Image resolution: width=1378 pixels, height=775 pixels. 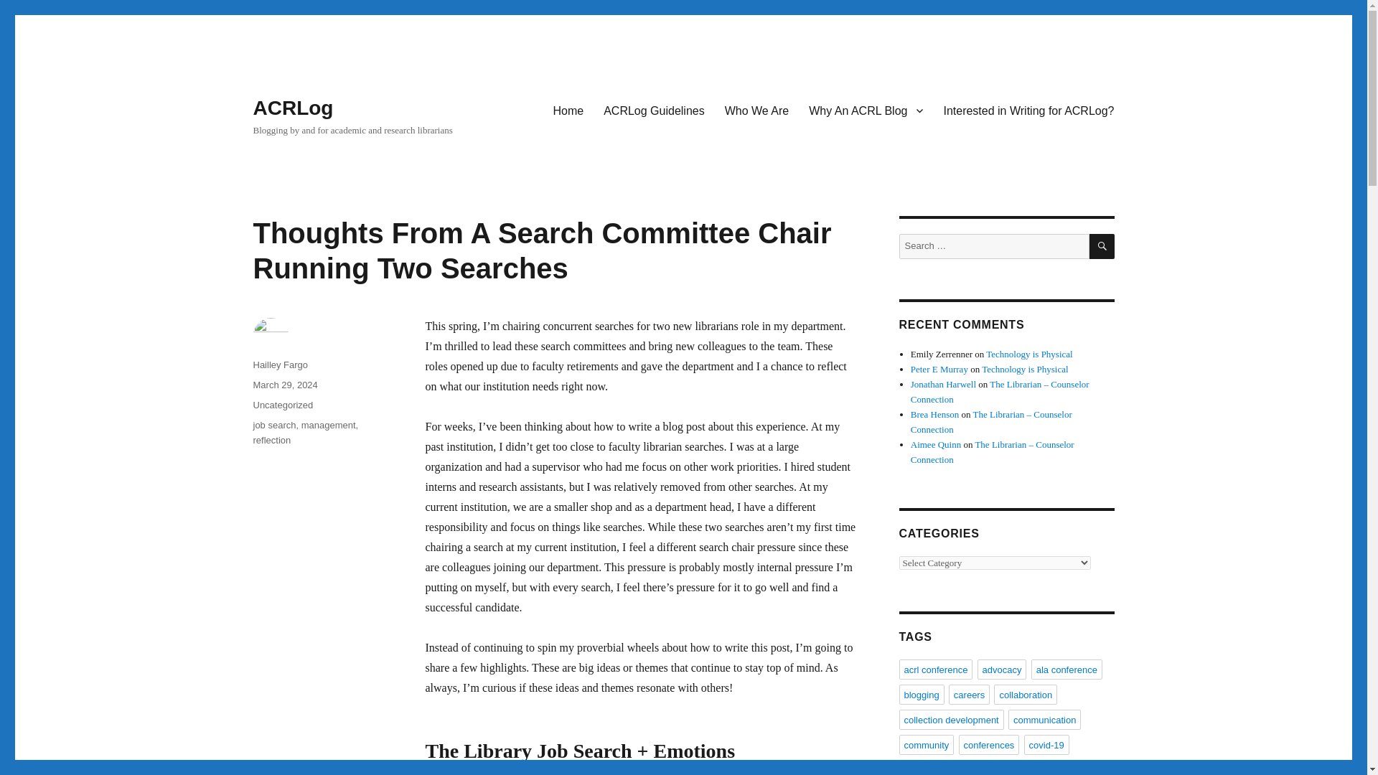 I want to click on Technology is Physical, so click(x=1029, y=354).